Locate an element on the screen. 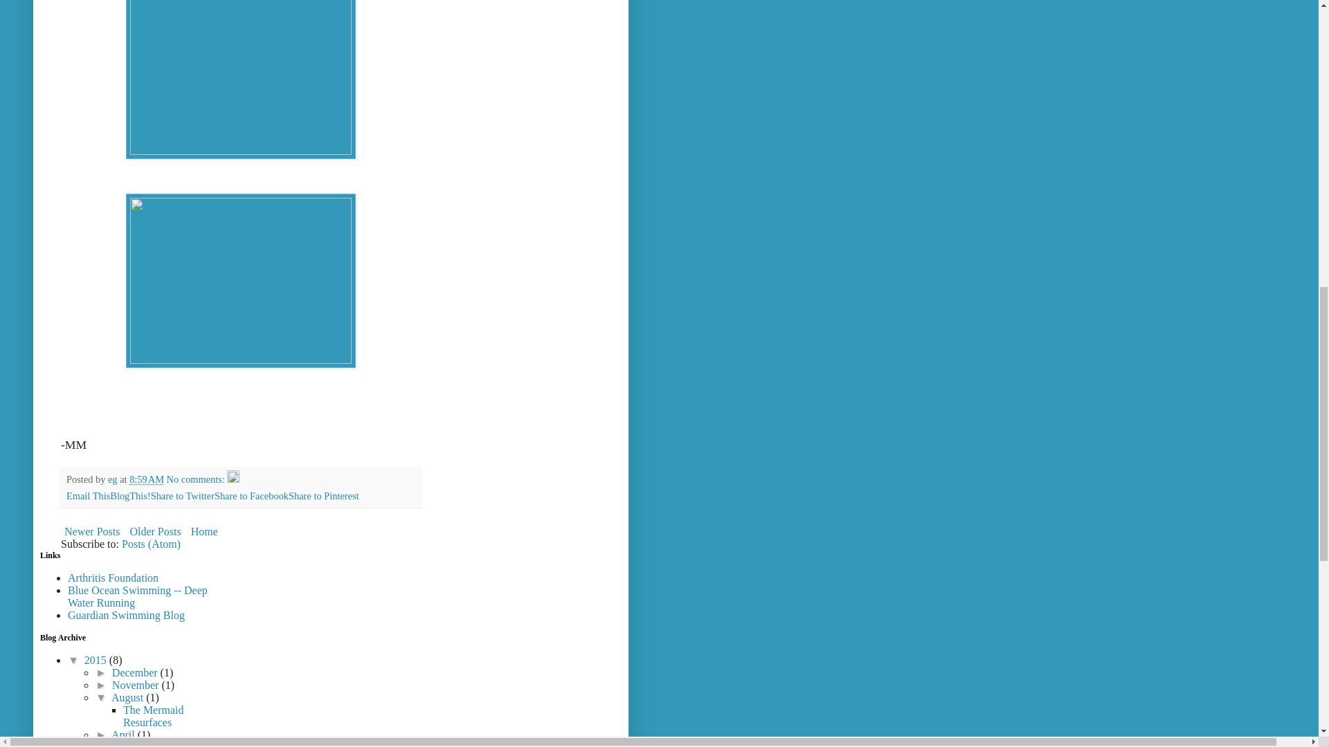 This screenshot has height=747, width=1329. BlogThis! is located at coordinates (130, 495).